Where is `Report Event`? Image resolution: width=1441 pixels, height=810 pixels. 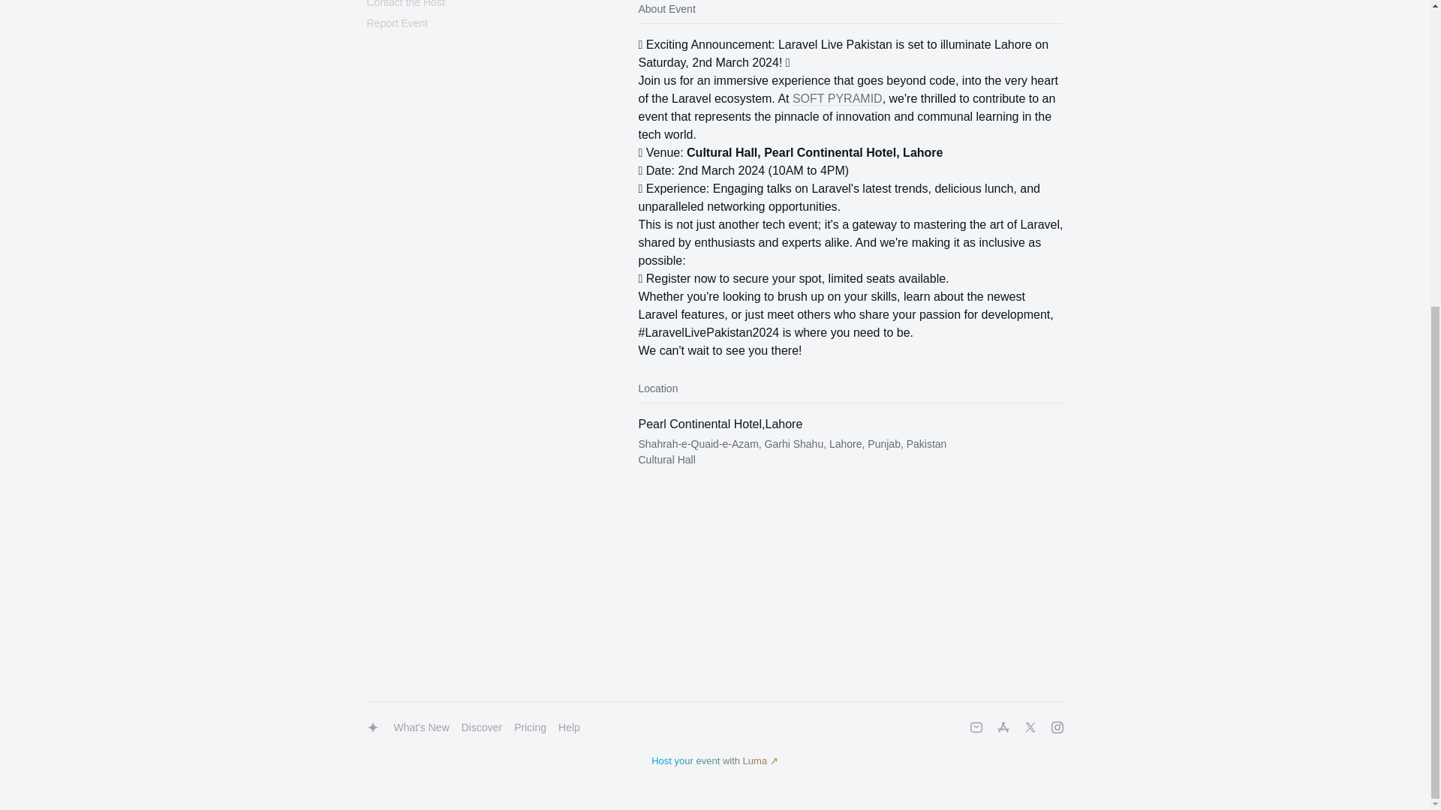 Report Event is located at coordinates (396, 22).